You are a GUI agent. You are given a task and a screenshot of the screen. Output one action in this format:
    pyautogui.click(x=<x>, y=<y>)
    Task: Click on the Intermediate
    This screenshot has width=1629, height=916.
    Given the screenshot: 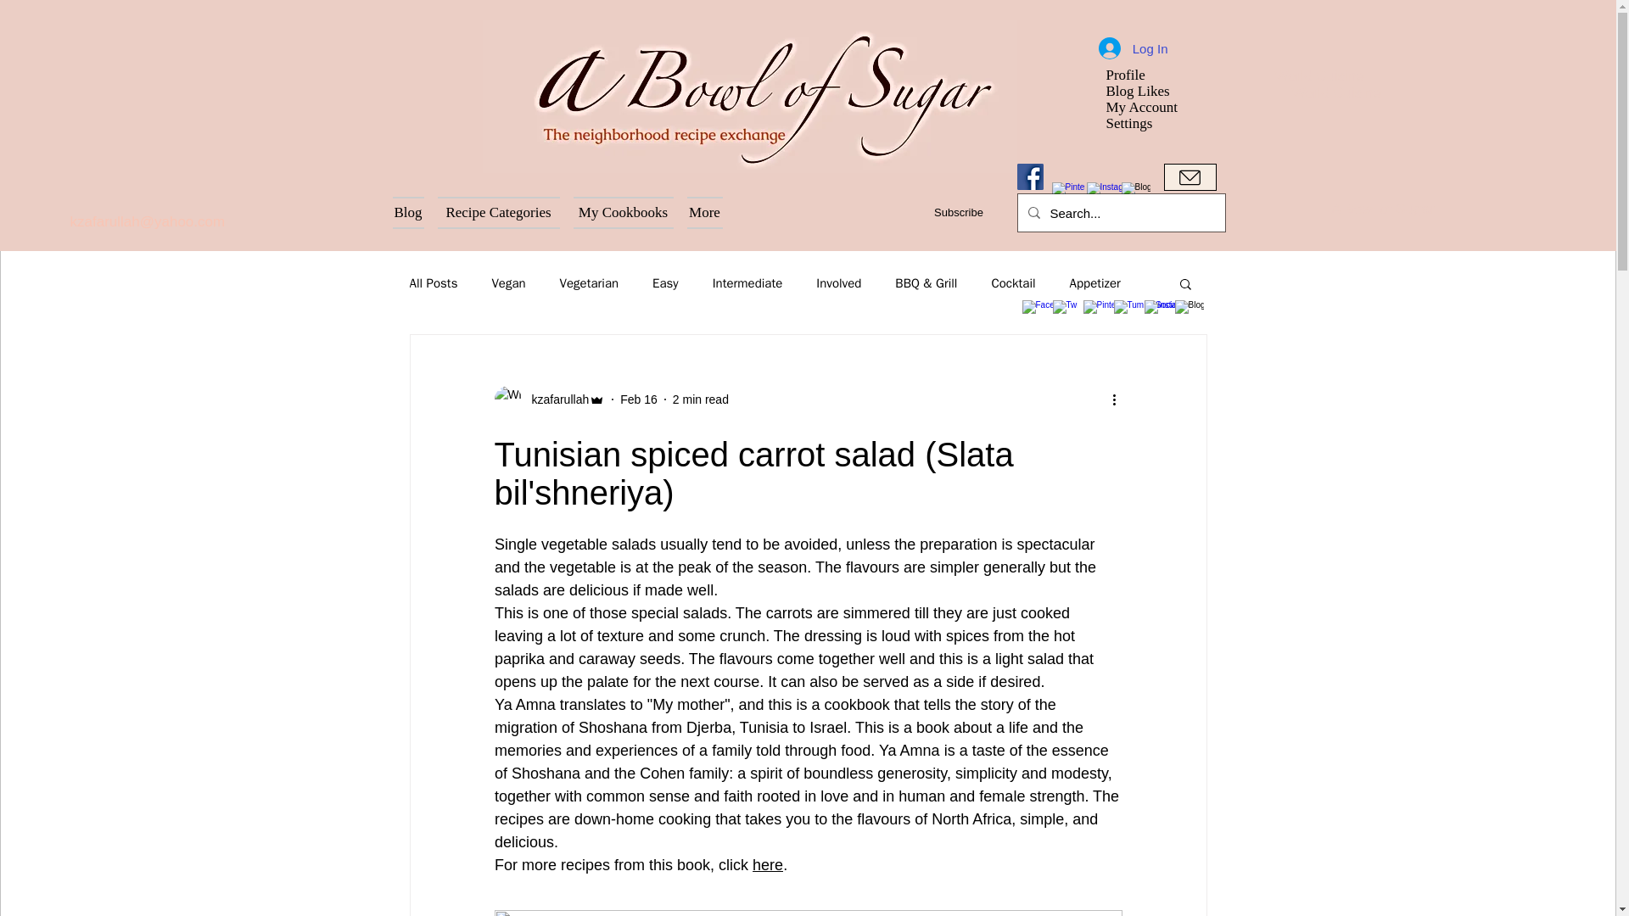 What is the action you would take?
    pyautogui.click(x=748, y=283)
    